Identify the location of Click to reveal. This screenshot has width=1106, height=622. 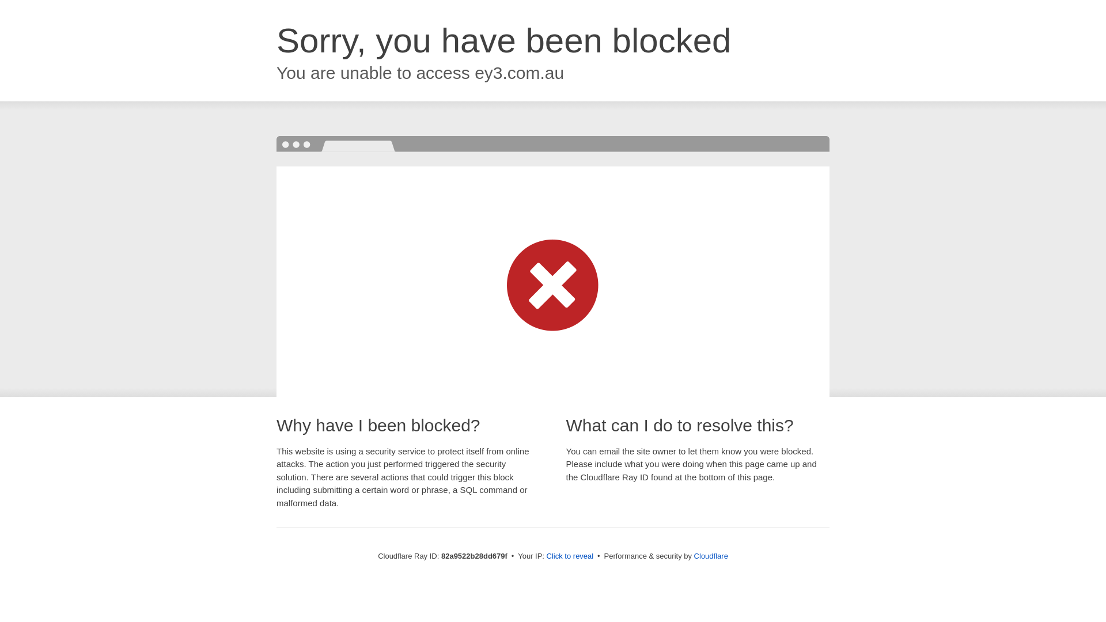
(570, 556).